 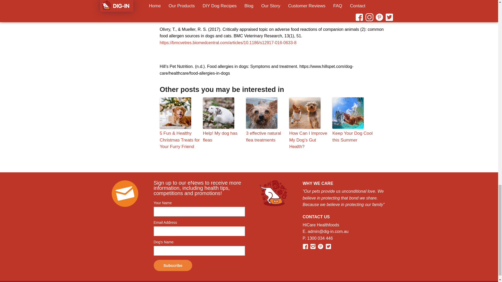 I want to click on See us on Instagram, so click(x=313, y=246).